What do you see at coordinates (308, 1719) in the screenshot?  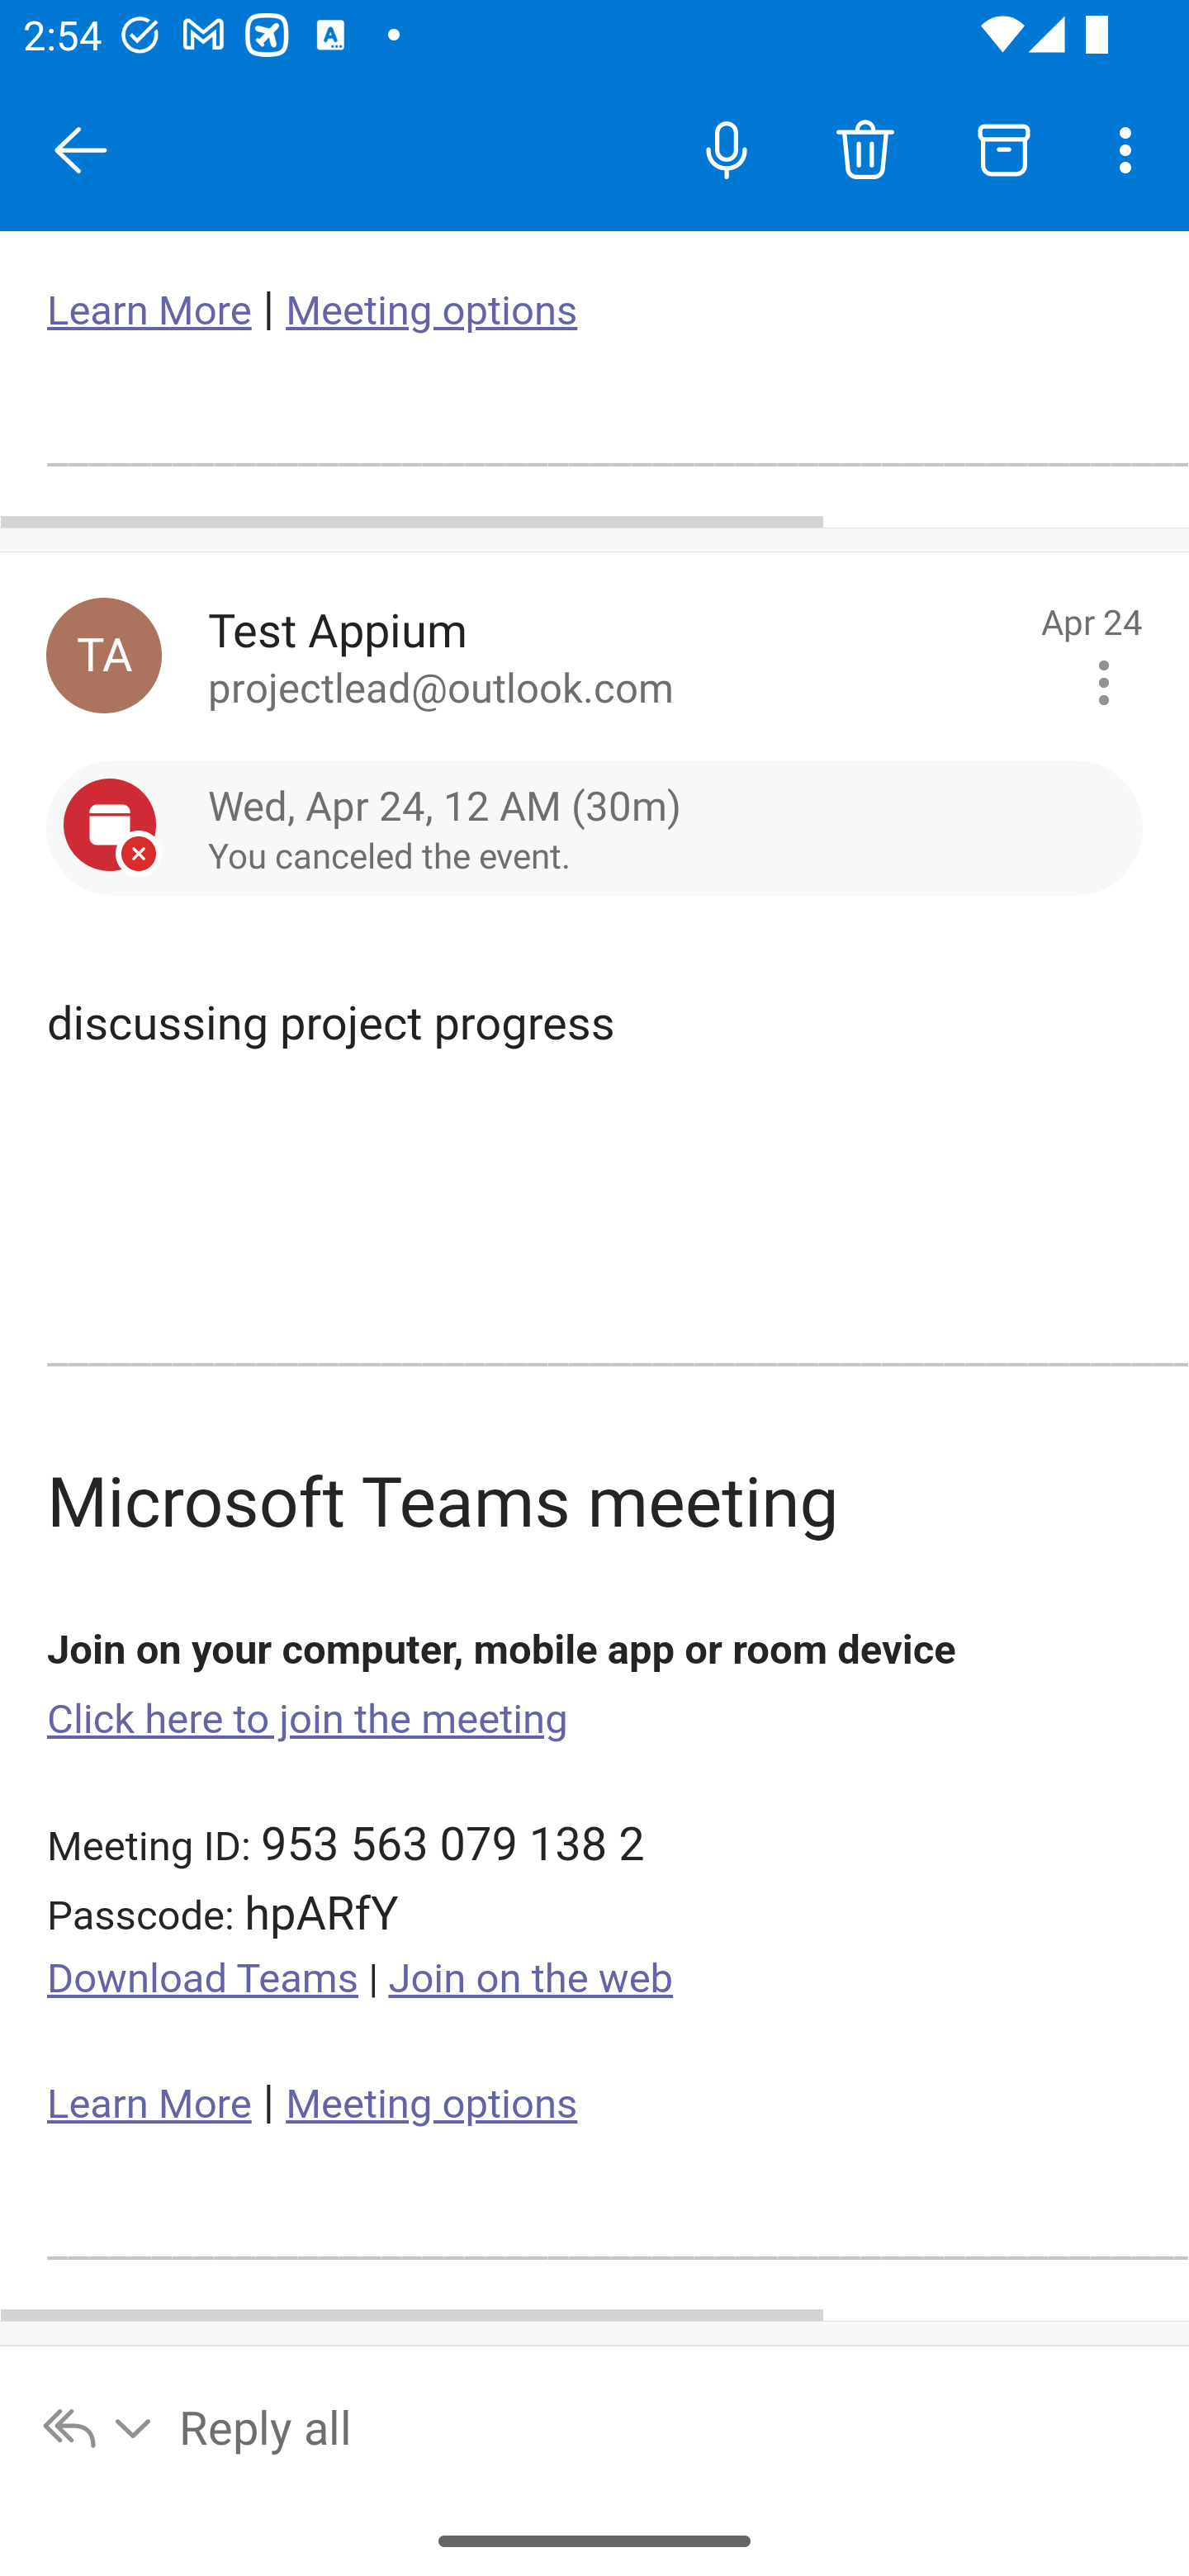 I see `Click here to join the meeting` at bounding box center [308, 1719].